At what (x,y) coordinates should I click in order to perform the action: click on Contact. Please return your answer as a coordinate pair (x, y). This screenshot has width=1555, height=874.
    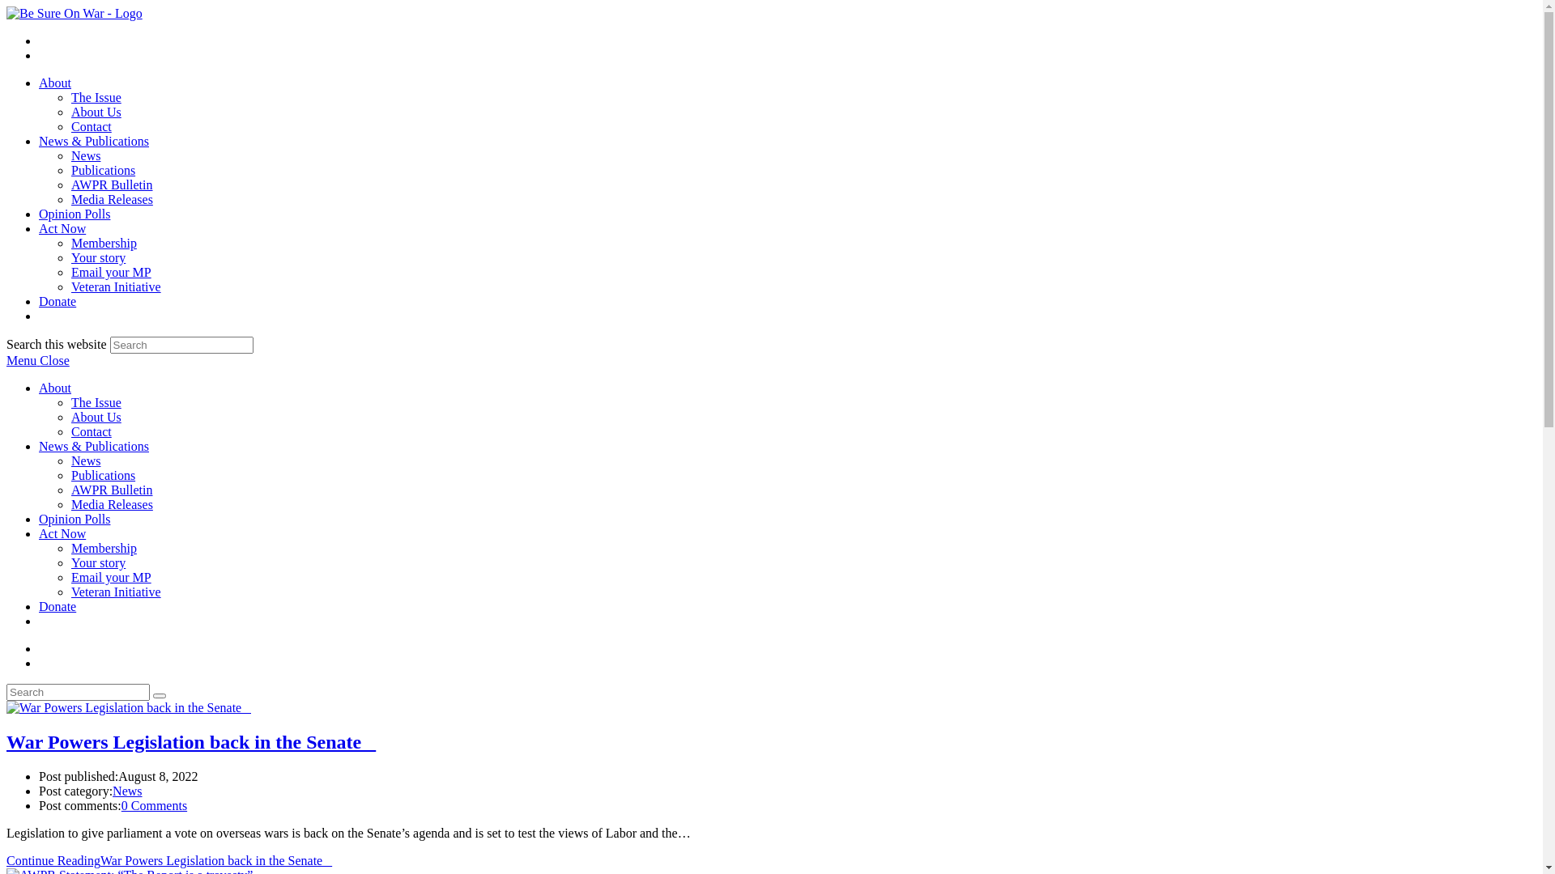
    Looking at the image, I should click on (92, 432).